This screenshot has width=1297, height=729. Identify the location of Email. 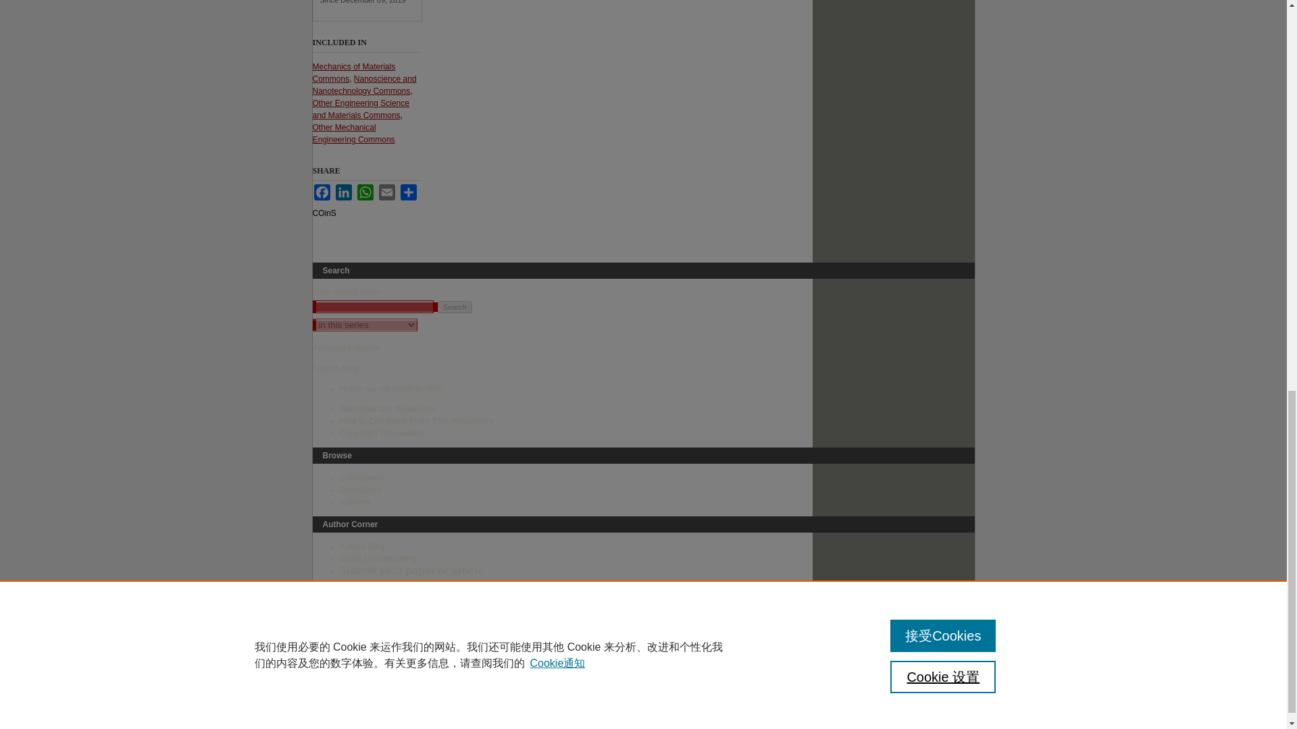
(386, 192).